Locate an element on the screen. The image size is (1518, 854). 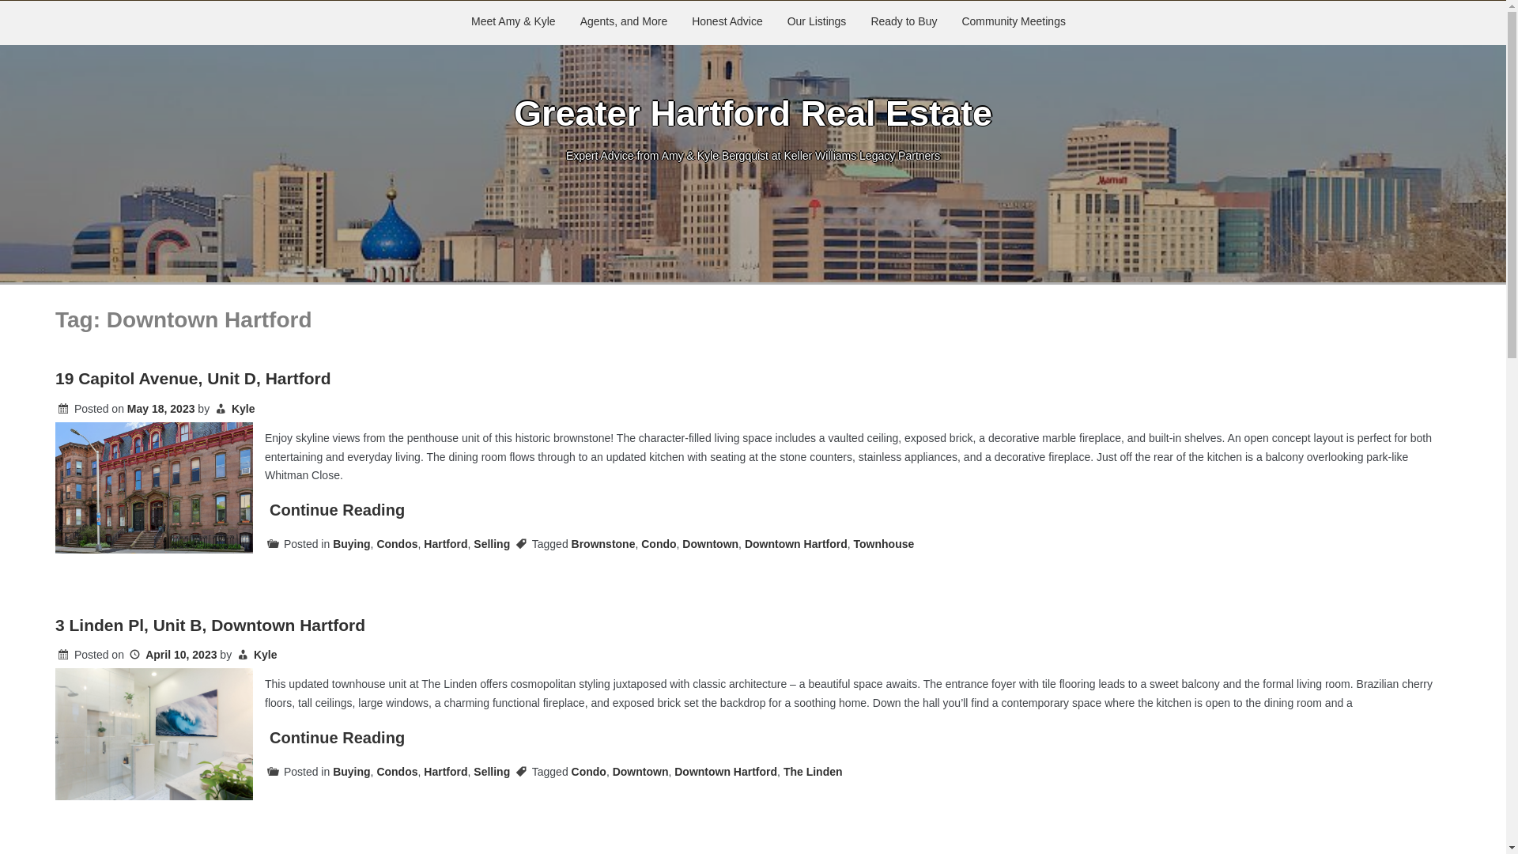
Continue Reading is located at coordinates (337, 737).